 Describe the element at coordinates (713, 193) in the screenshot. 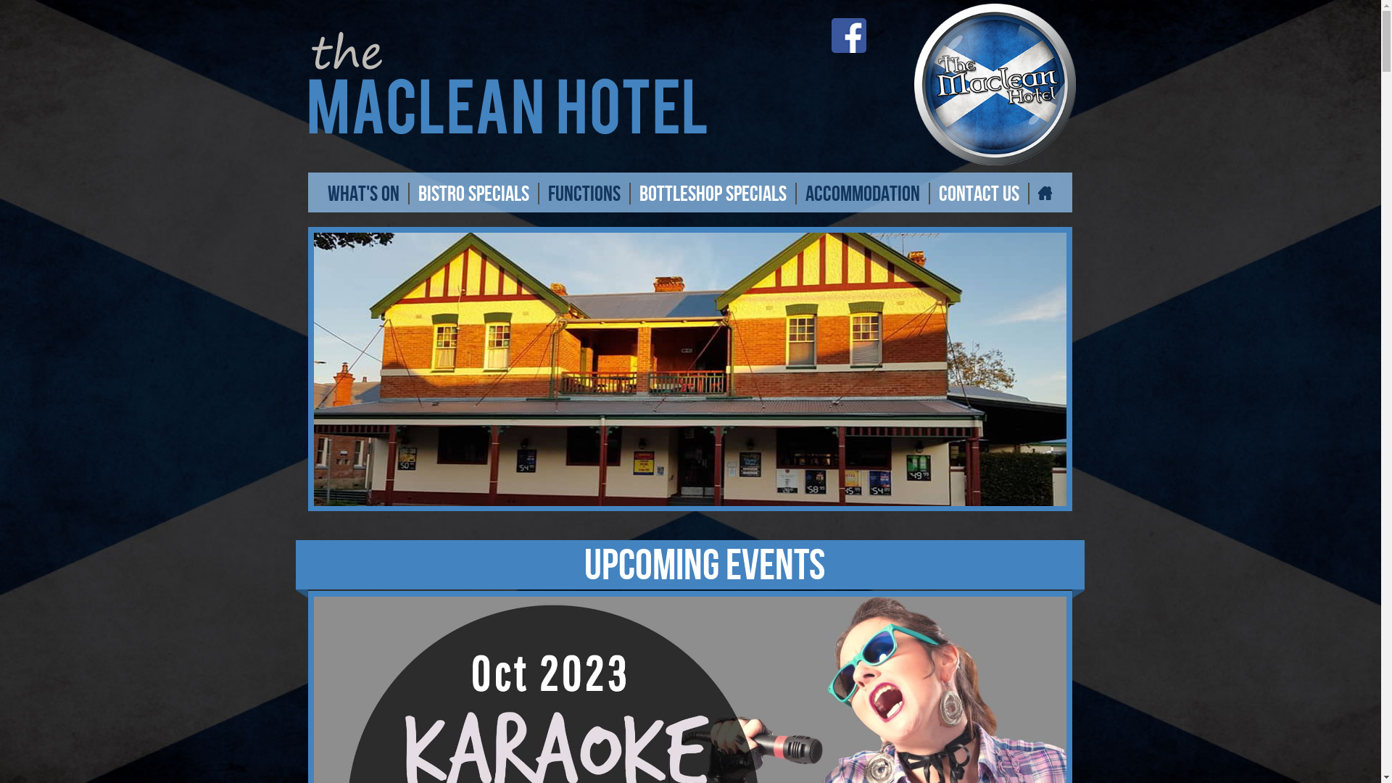

I see `BOTTLESHOP SPECIALS` at that location.